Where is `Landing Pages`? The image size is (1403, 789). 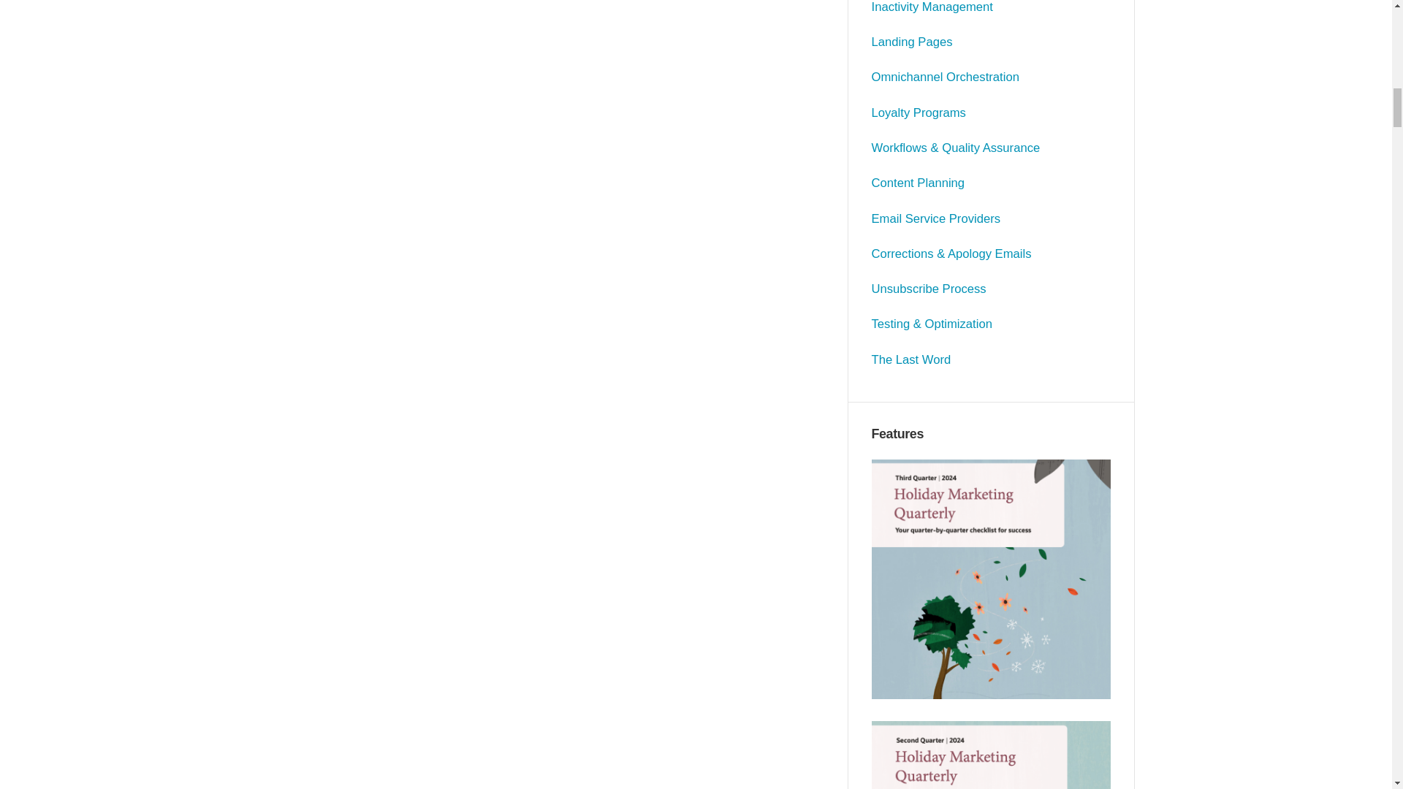 Landing Pages is located at coordinates (912, 41).